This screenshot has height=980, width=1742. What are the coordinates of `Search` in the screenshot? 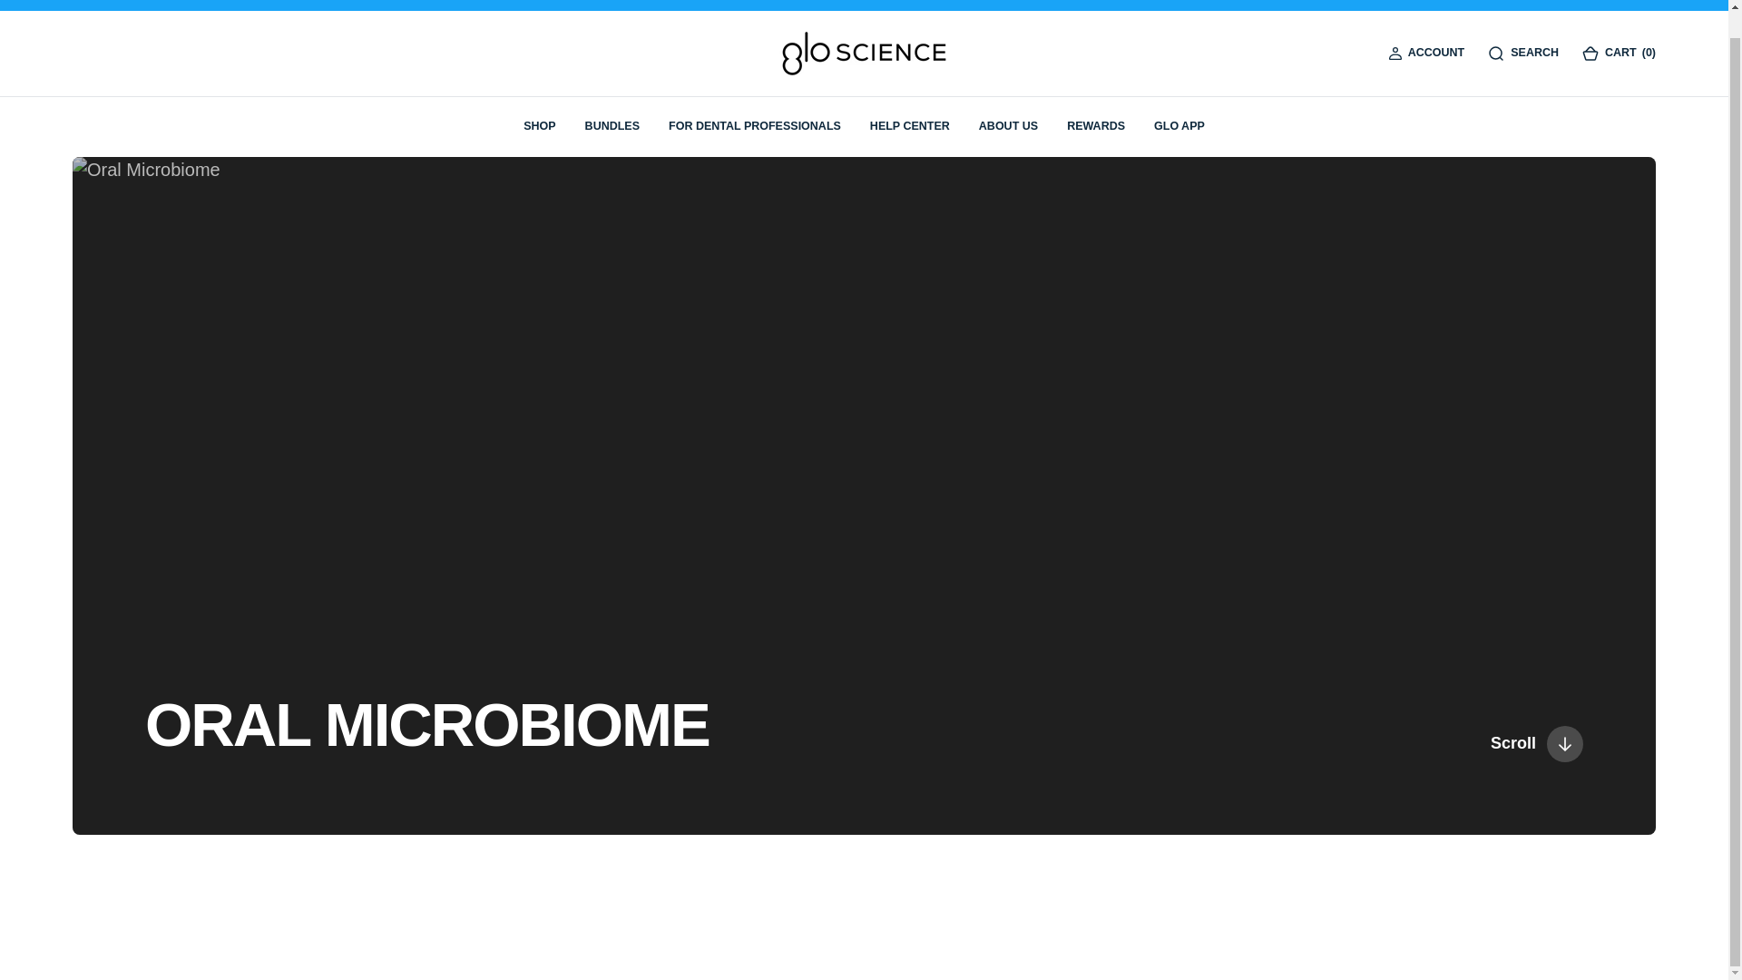 It's located at (1534, 54).